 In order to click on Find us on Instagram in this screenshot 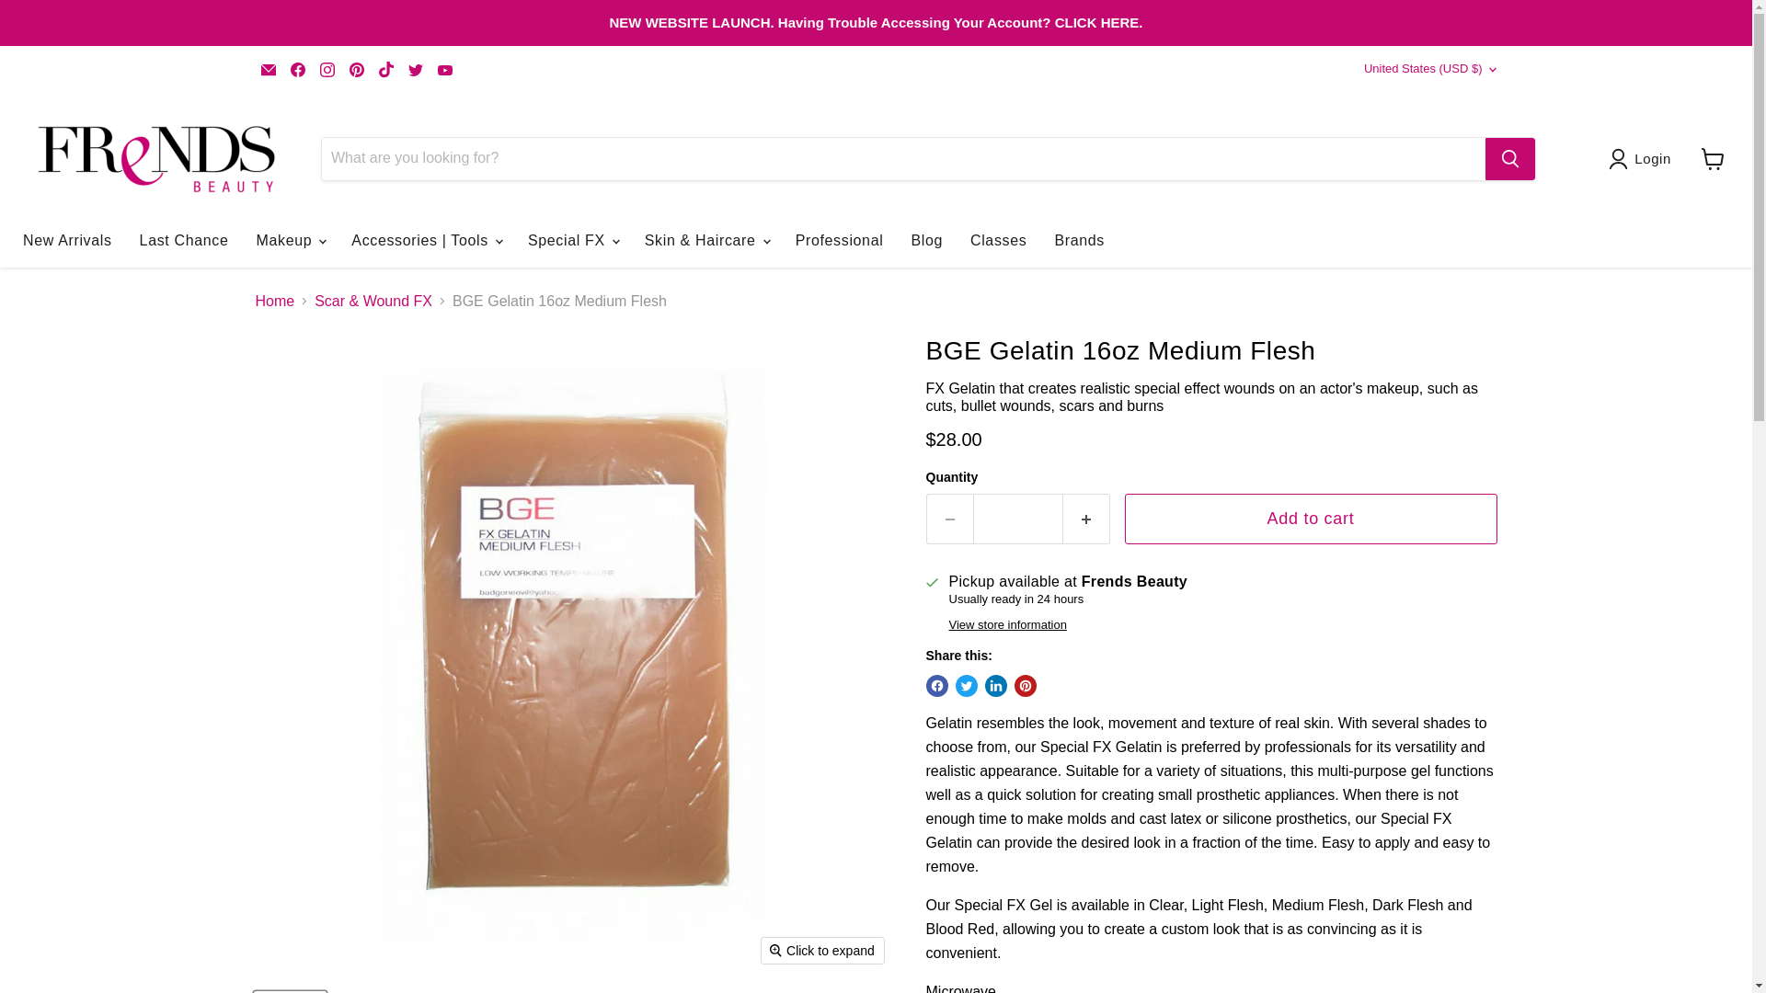, I will do `click(327, 69)`.